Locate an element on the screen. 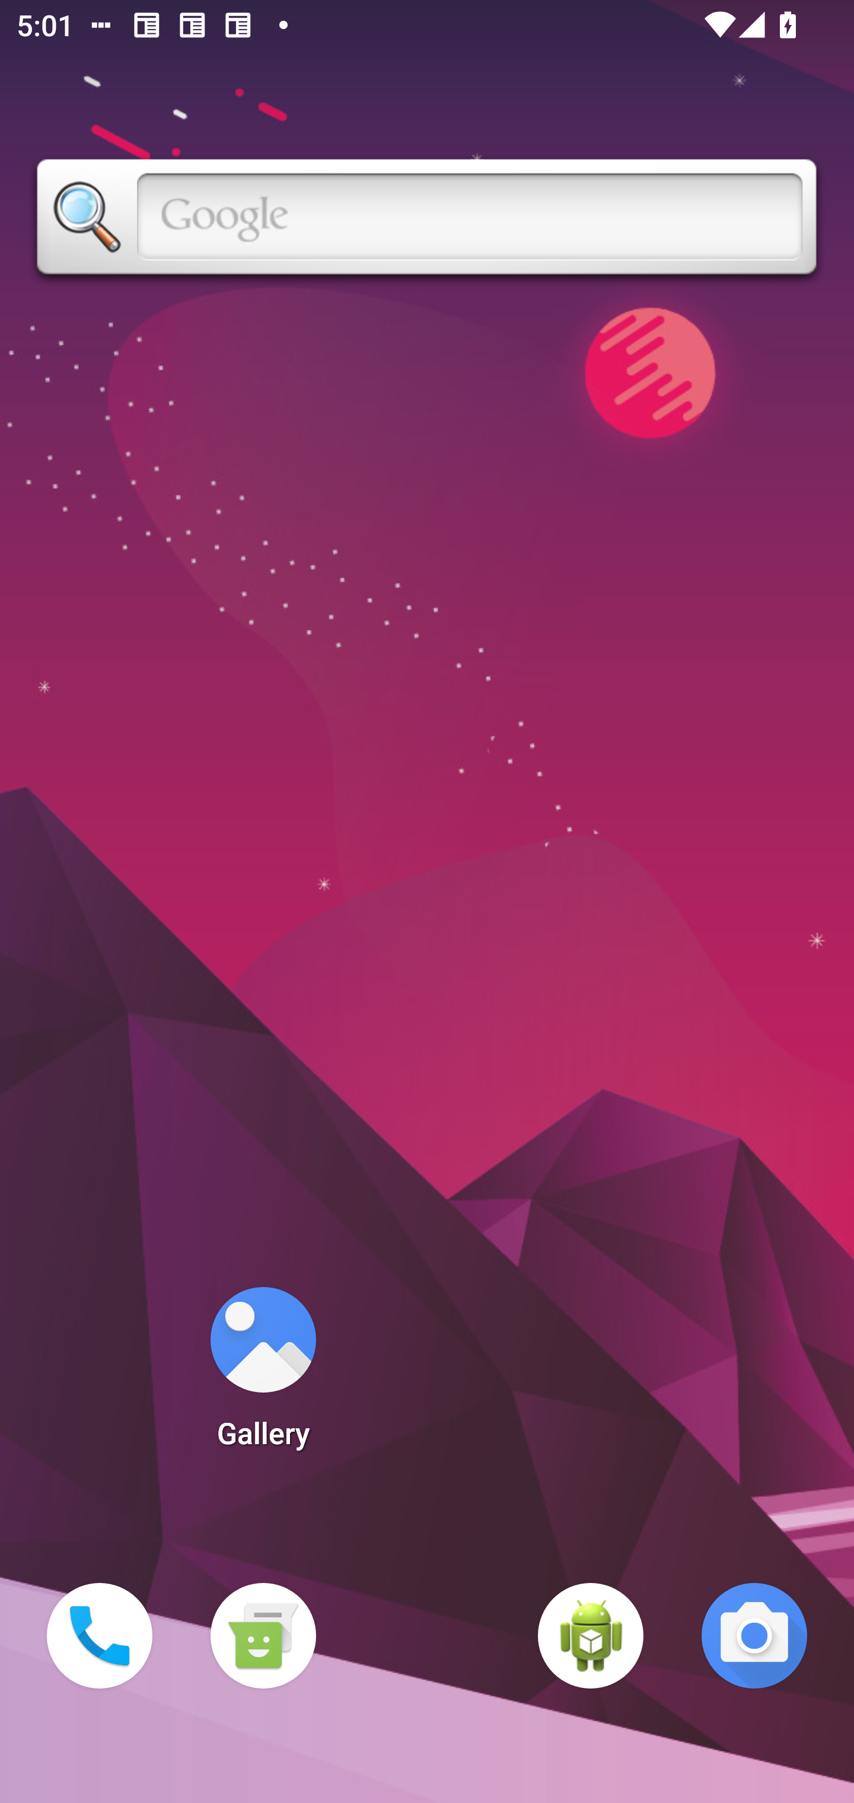 The image size is (854, 1803). Messaging is located at coordinates (263, 1636).